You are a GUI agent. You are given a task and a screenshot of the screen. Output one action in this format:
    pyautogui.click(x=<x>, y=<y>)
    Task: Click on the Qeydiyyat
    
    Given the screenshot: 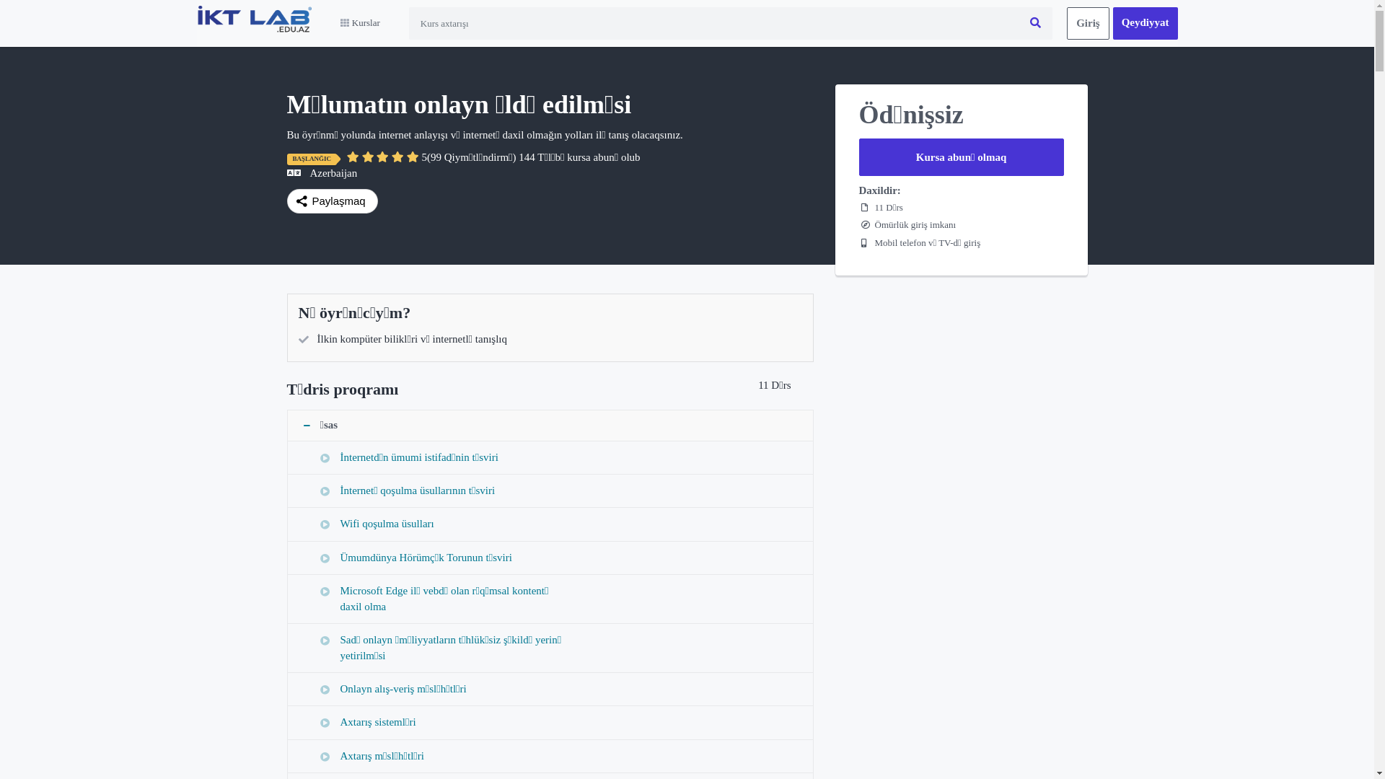 What is the action you would take?
    pyautogui.click(x=1146, y=23)
    